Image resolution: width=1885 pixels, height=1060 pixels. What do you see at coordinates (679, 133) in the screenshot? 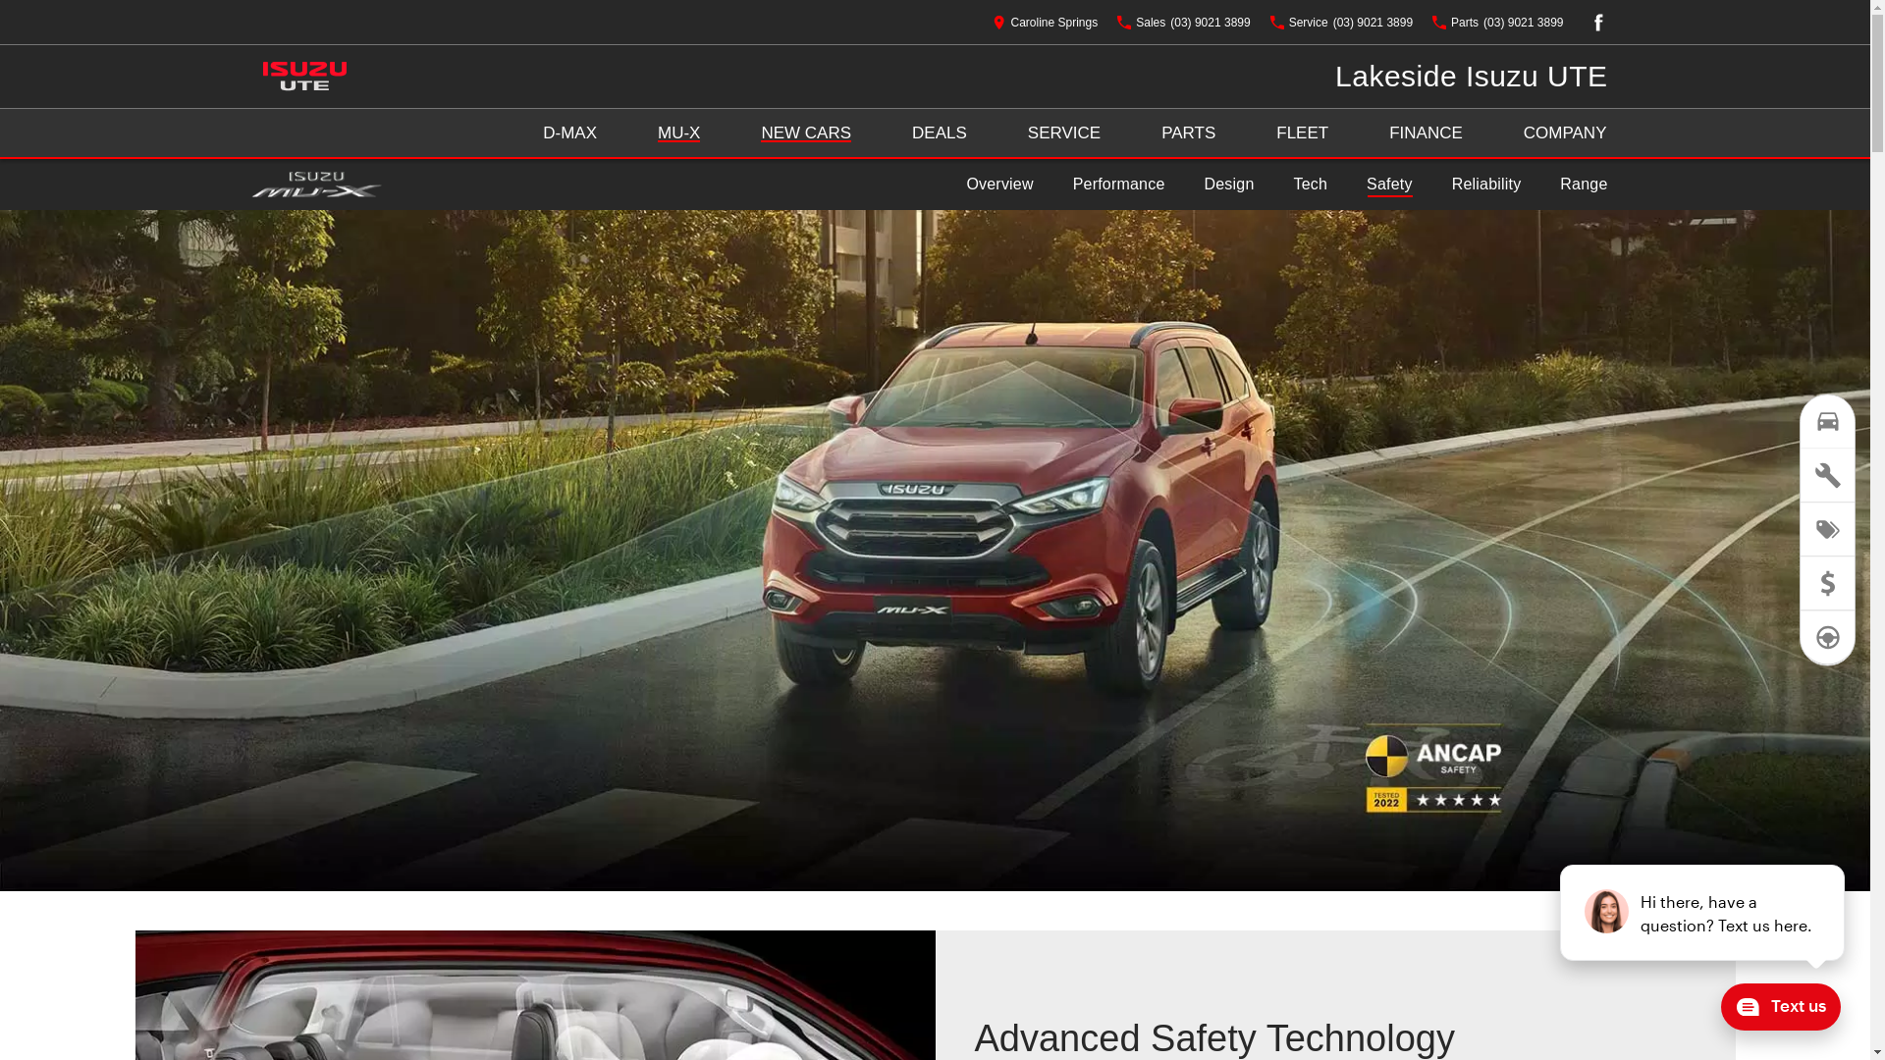
I see `MU-X` at bounding box center [679, 133].